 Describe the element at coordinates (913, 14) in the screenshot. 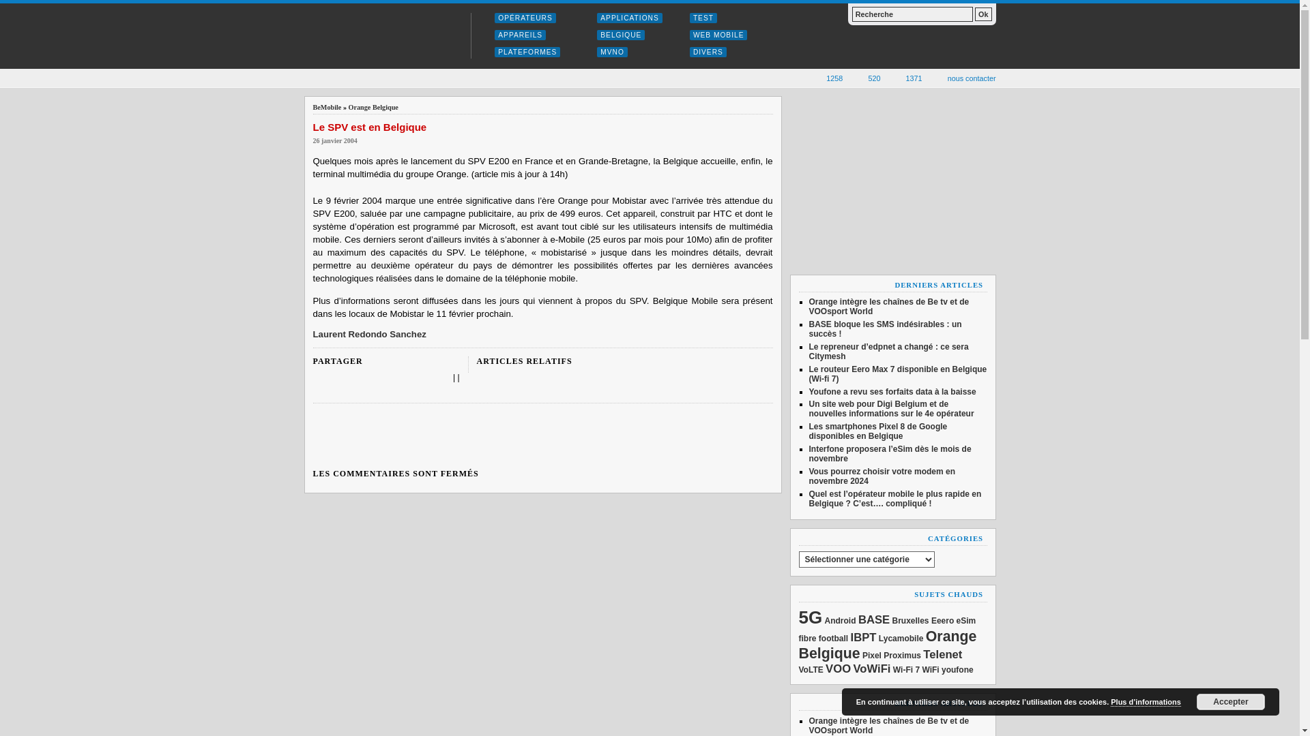

I see `Votre recherche` at that location.